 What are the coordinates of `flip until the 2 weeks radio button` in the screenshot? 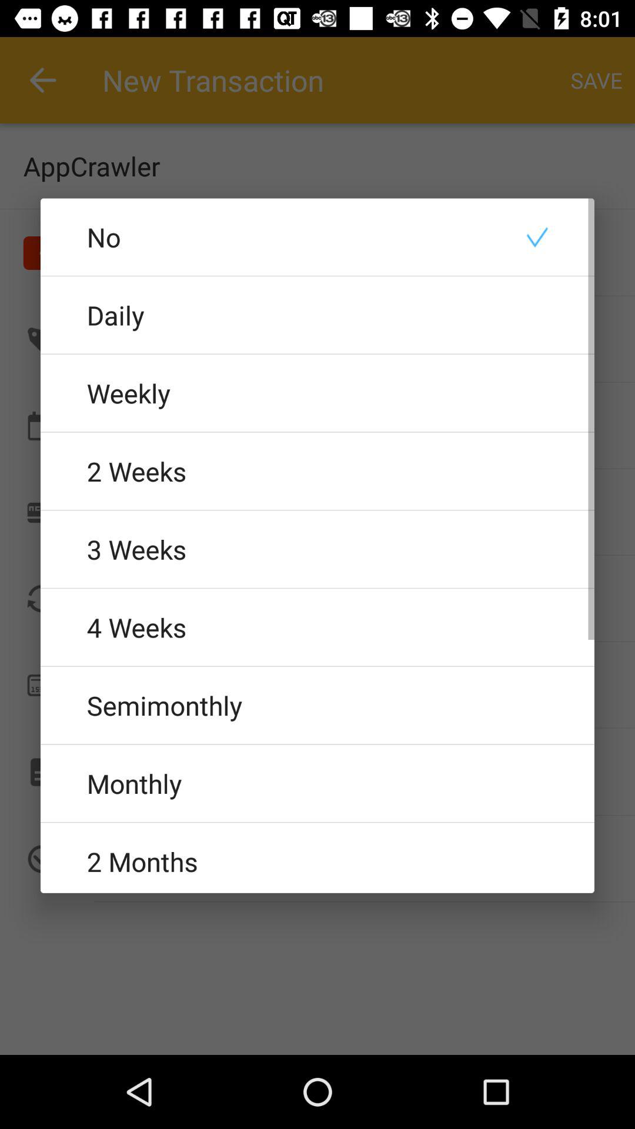 It's located at (317, 470).